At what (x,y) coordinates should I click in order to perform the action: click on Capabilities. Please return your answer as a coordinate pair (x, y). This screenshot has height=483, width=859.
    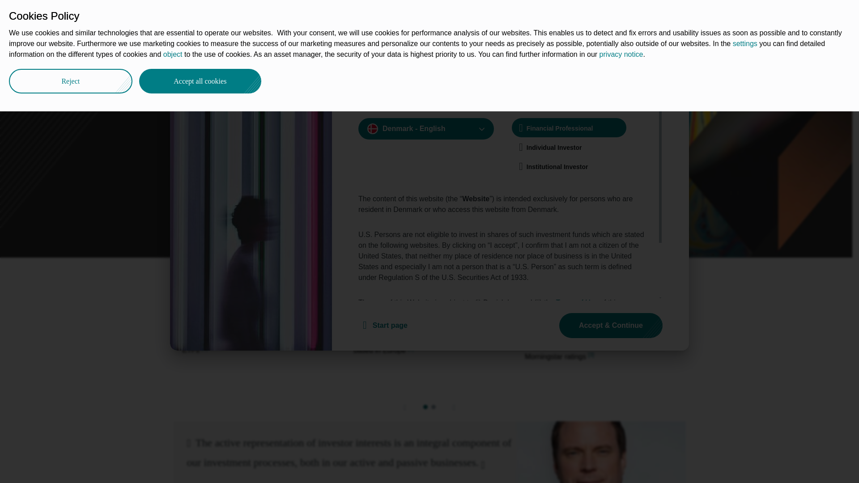
    Looking at the image, I should click on (218, 55).